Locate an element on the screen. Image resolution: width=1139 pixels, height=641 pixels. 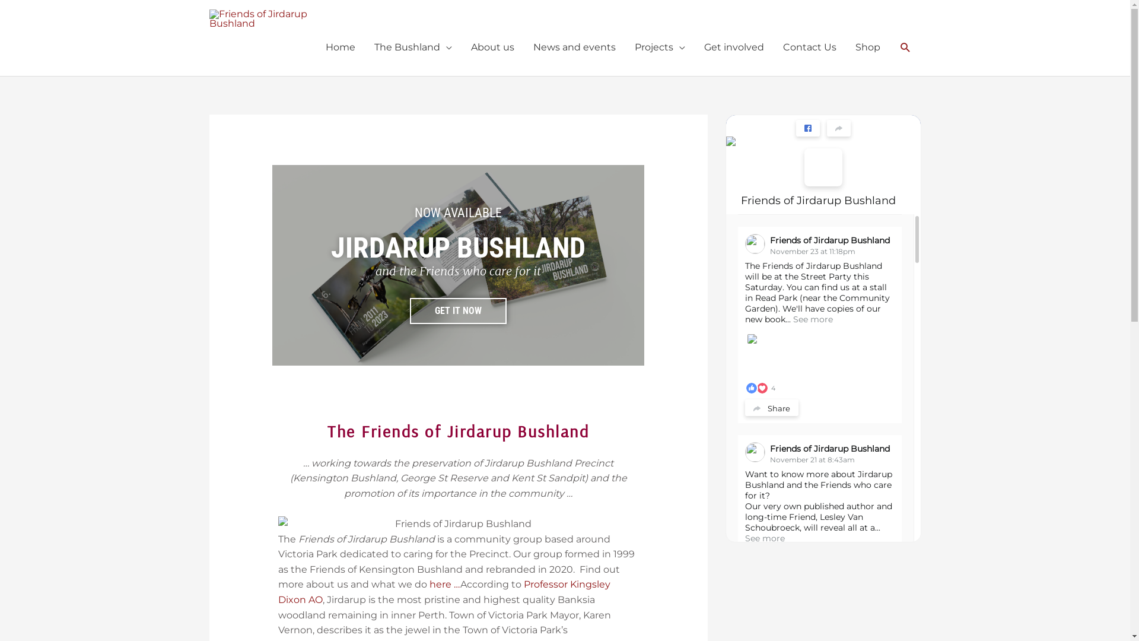
The Bushland is located at coordinates (413, 47).